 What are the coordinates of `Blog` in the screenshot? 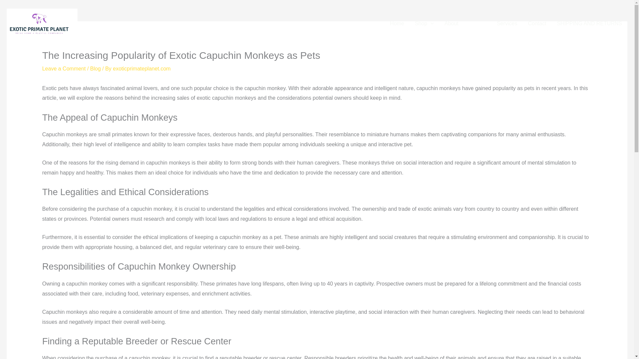 It's located at (477, 24).